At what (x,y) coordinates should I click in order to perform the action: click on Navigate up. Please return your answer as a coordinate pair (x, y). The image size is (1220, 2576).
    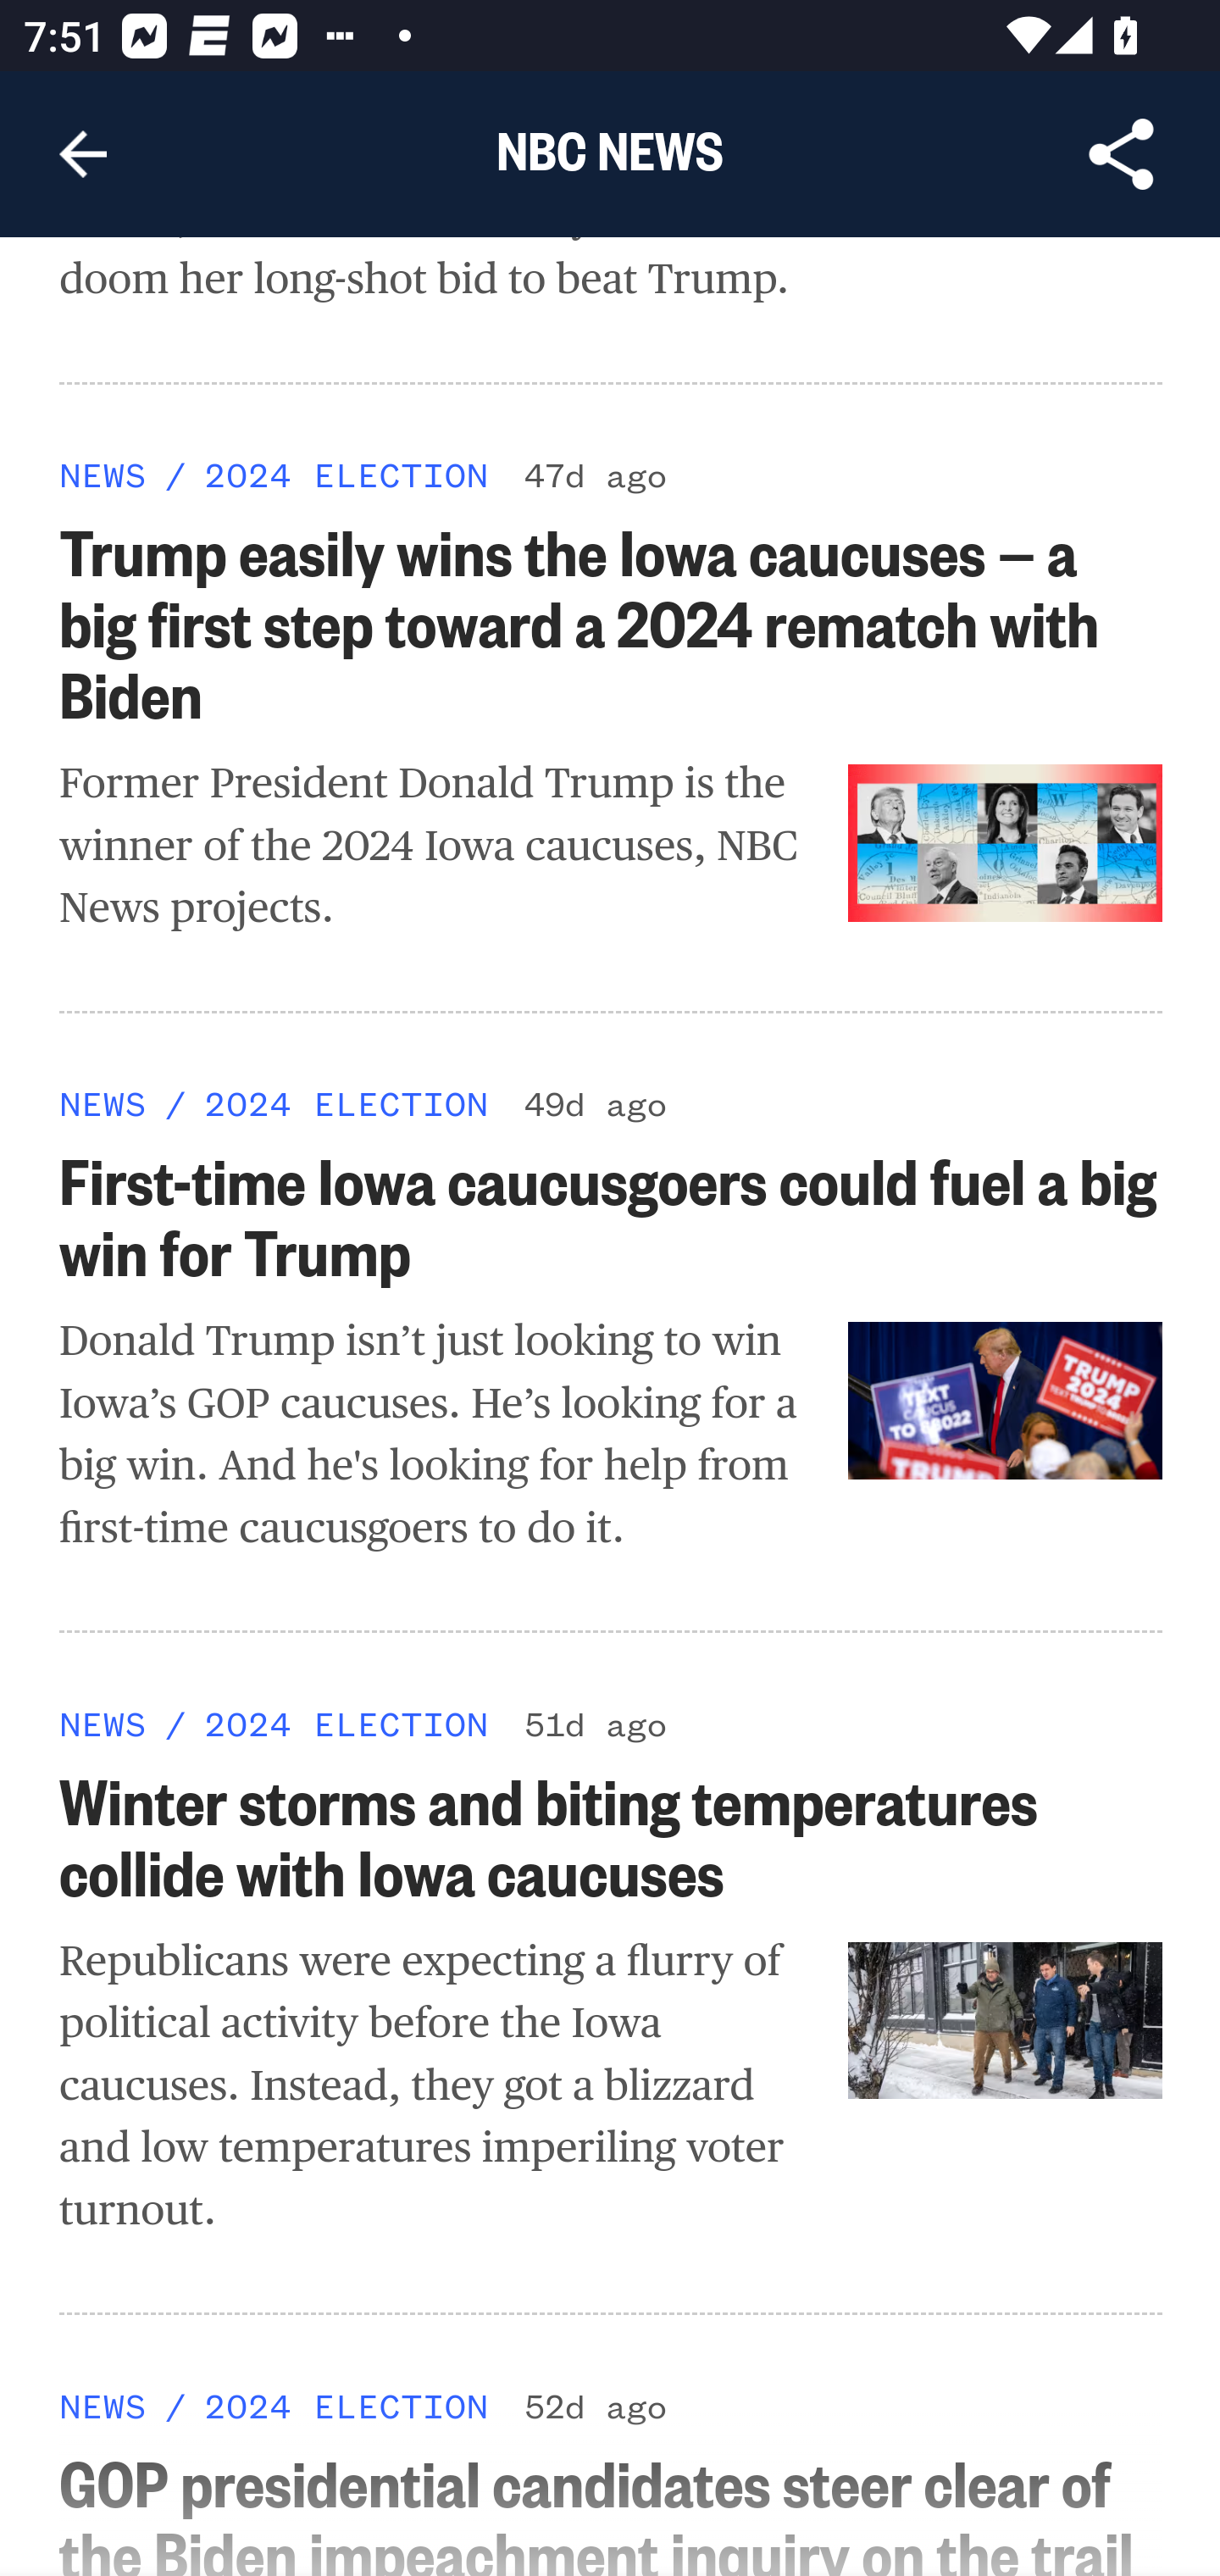
    Looking at the image, I should click on (83, 154).